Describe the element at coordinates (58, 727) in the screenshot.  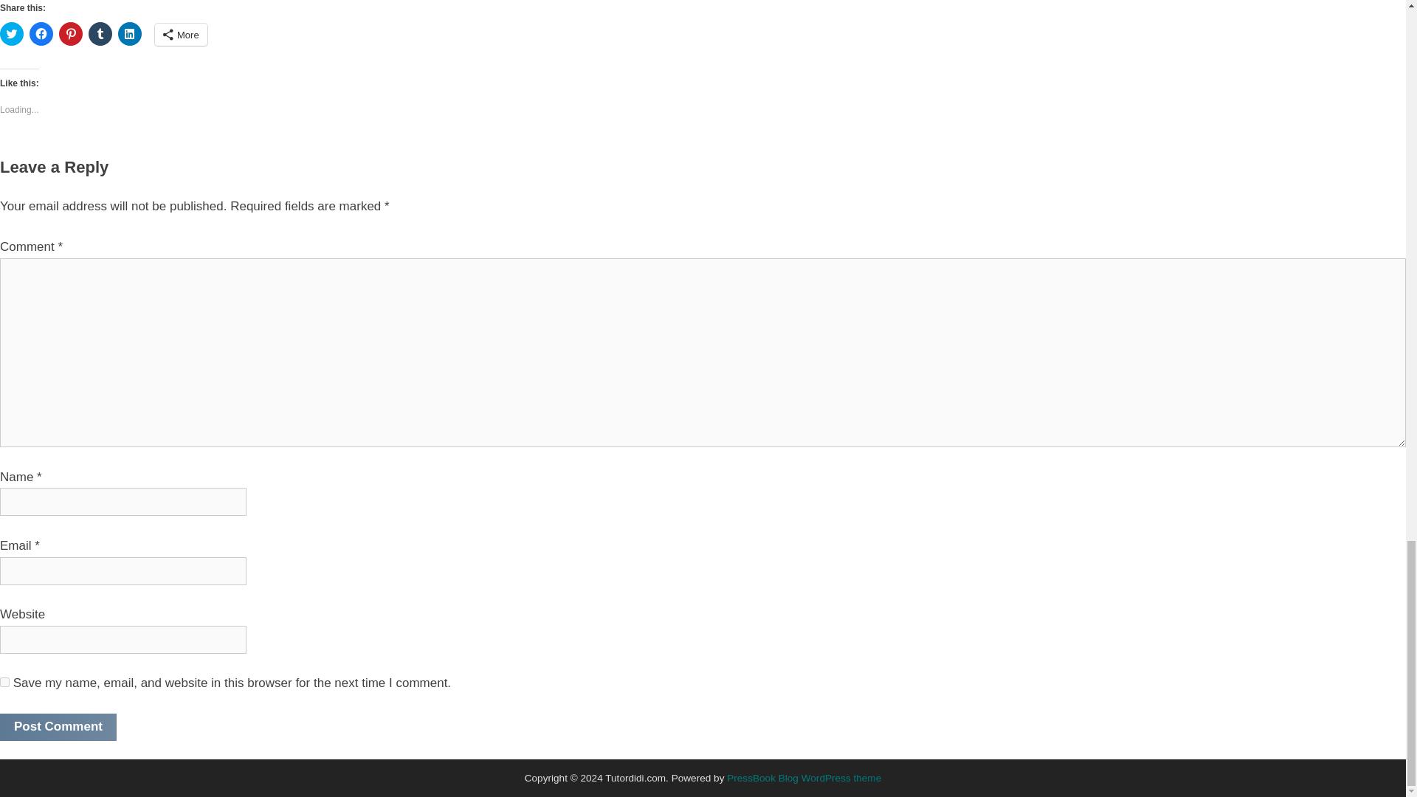
I see `Post Comment` at that location.